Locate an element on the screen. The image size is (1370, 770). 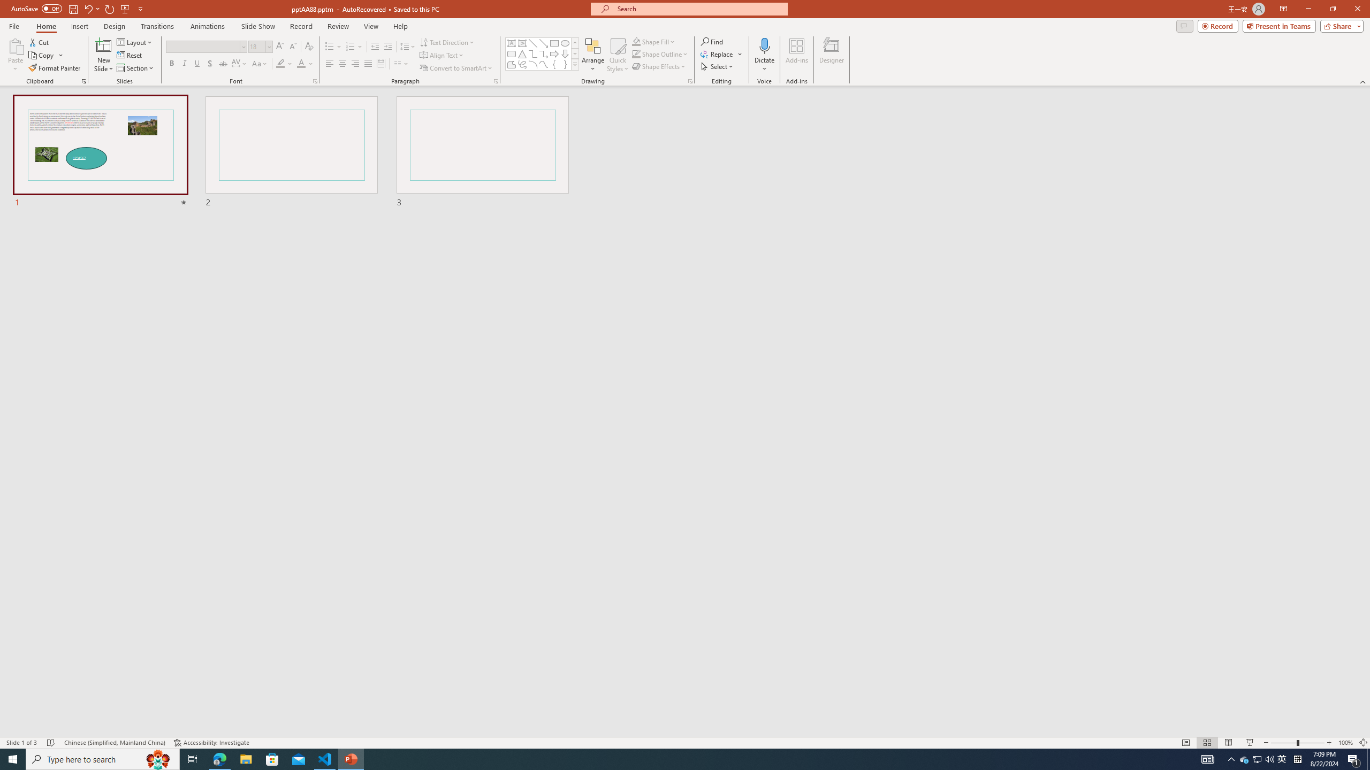
Clear Formatting is located at coordinates (308, 47).